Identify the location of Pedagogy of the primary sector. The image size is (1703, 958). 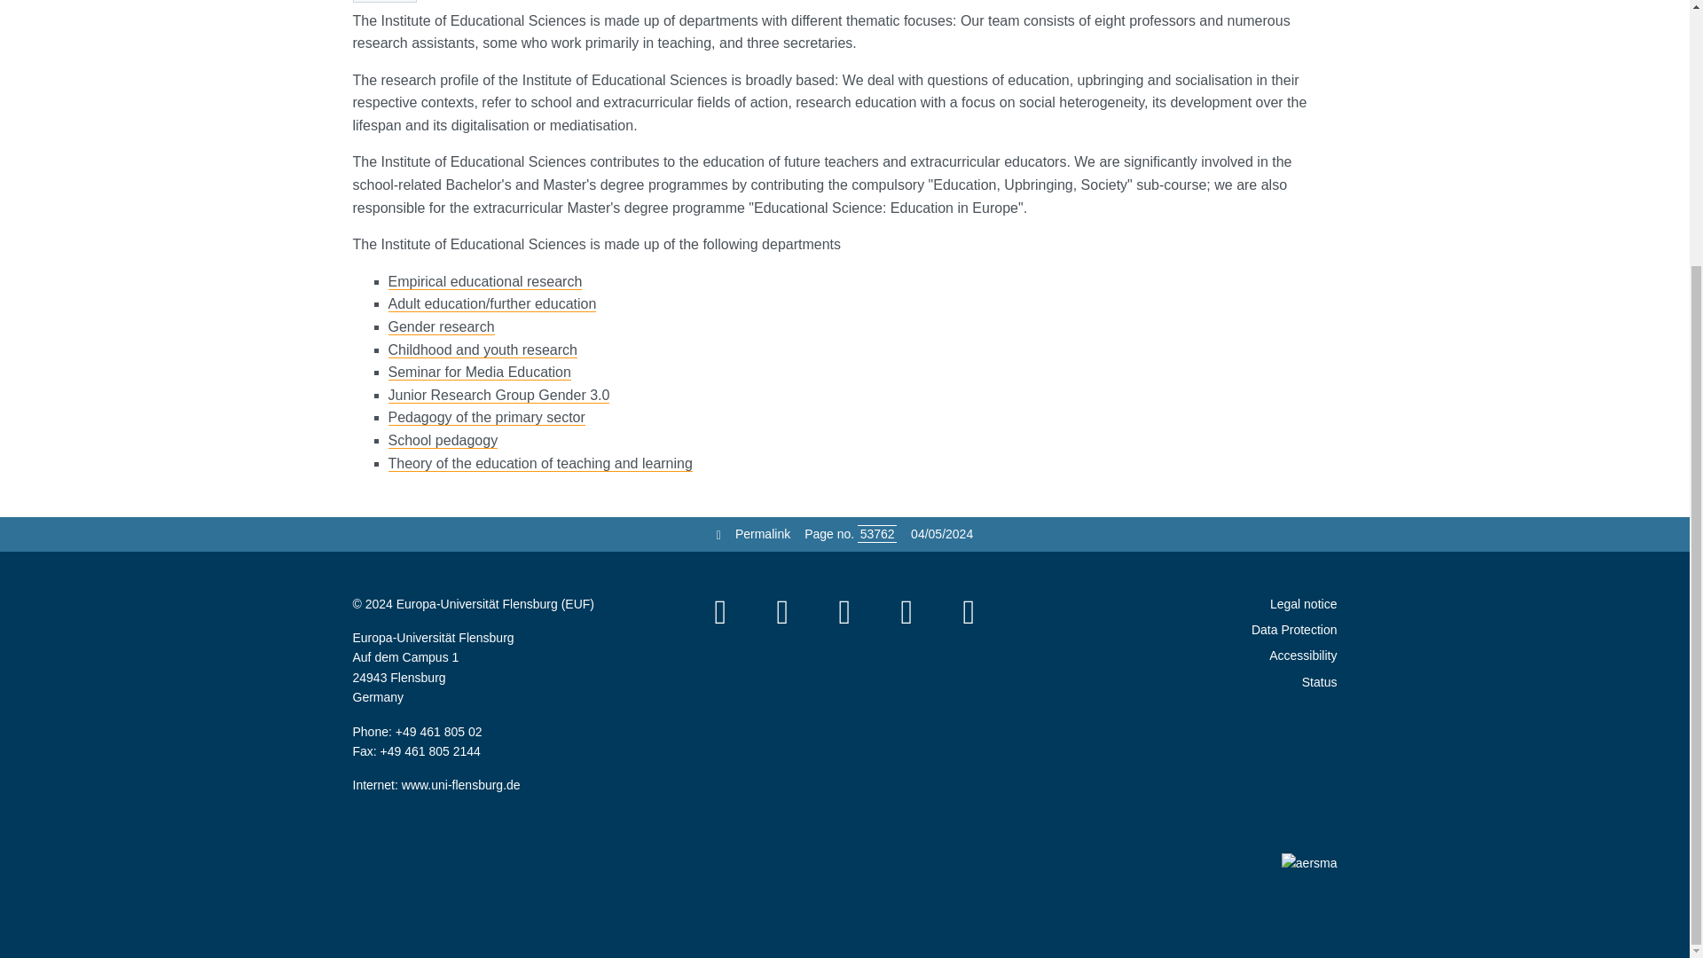
(486, 417).